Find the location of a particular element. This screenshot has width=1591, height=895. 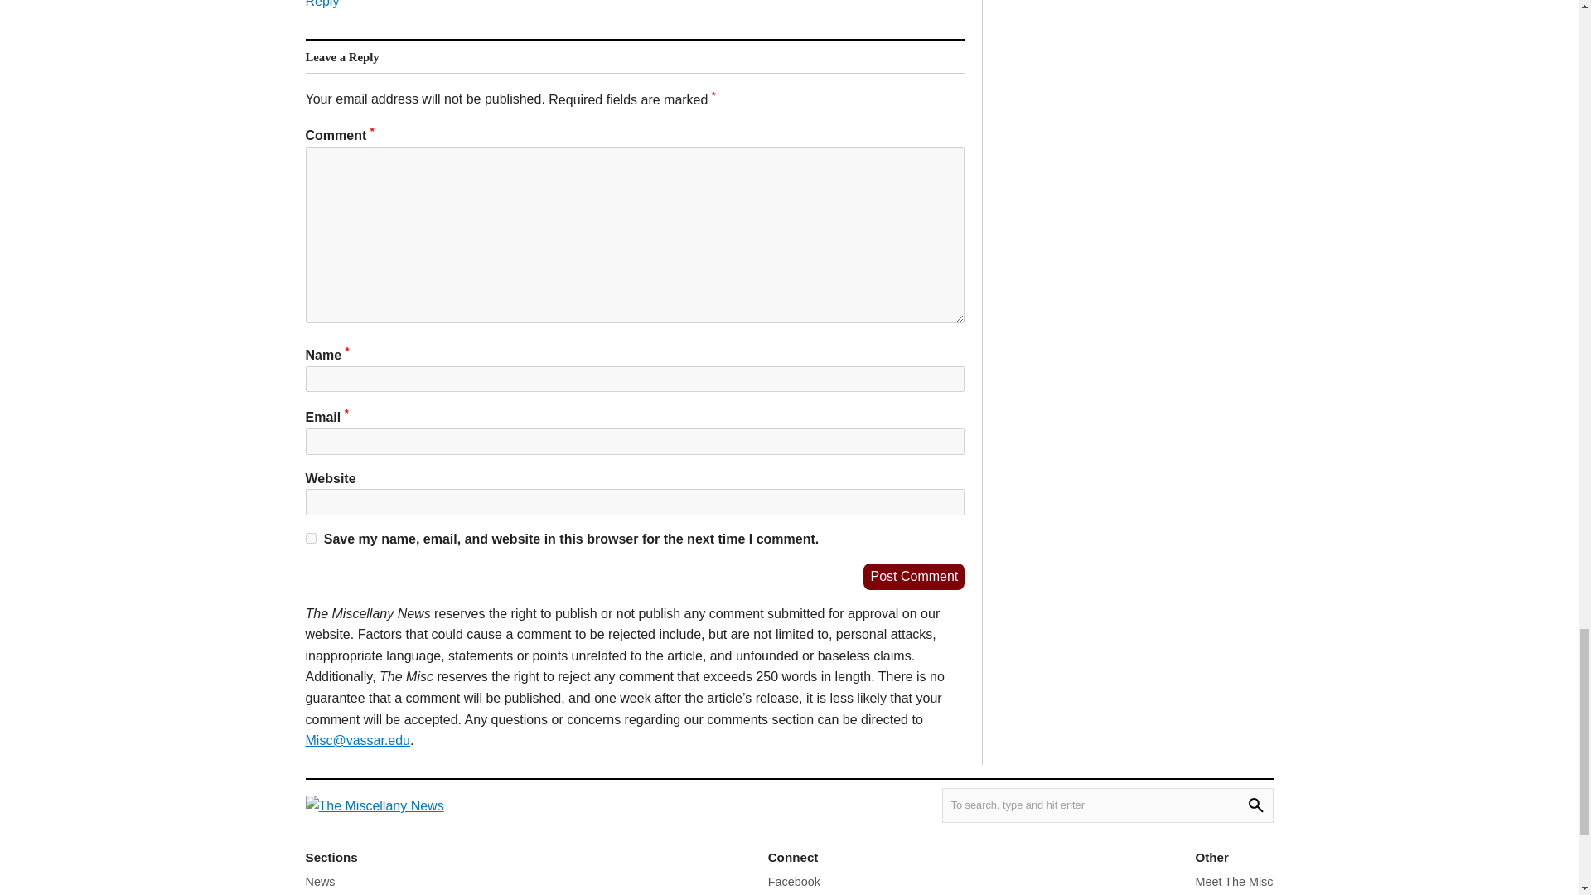

Reply is located at coordinates (322, 3).